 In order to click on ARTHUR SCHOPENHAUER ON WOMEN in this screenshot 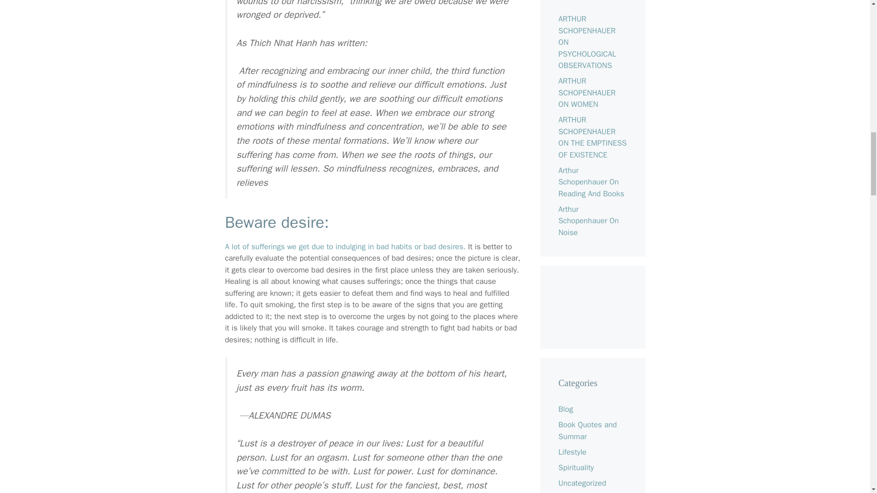, I will do `click(586, 92)`.